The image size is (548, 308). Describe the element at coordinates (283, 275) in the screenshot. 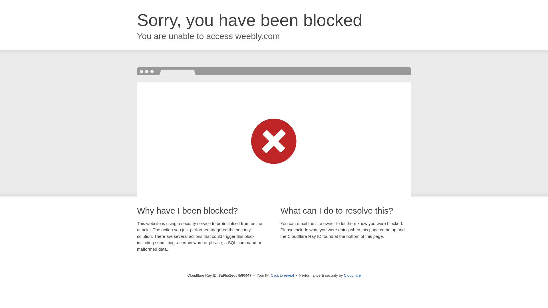

I see `Click to reveal` at that location.